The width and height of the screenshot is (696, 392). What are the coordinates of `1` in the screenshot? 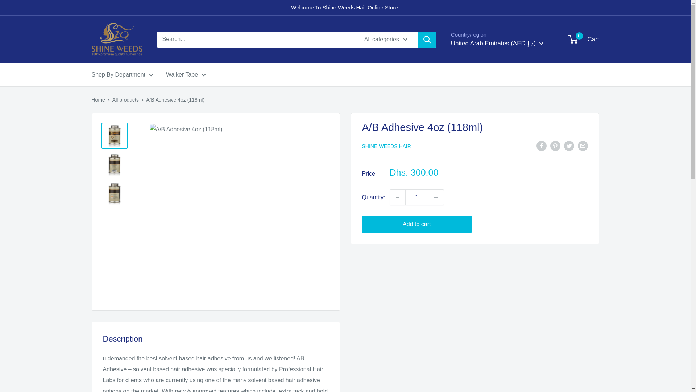 It's located at (417, 197).